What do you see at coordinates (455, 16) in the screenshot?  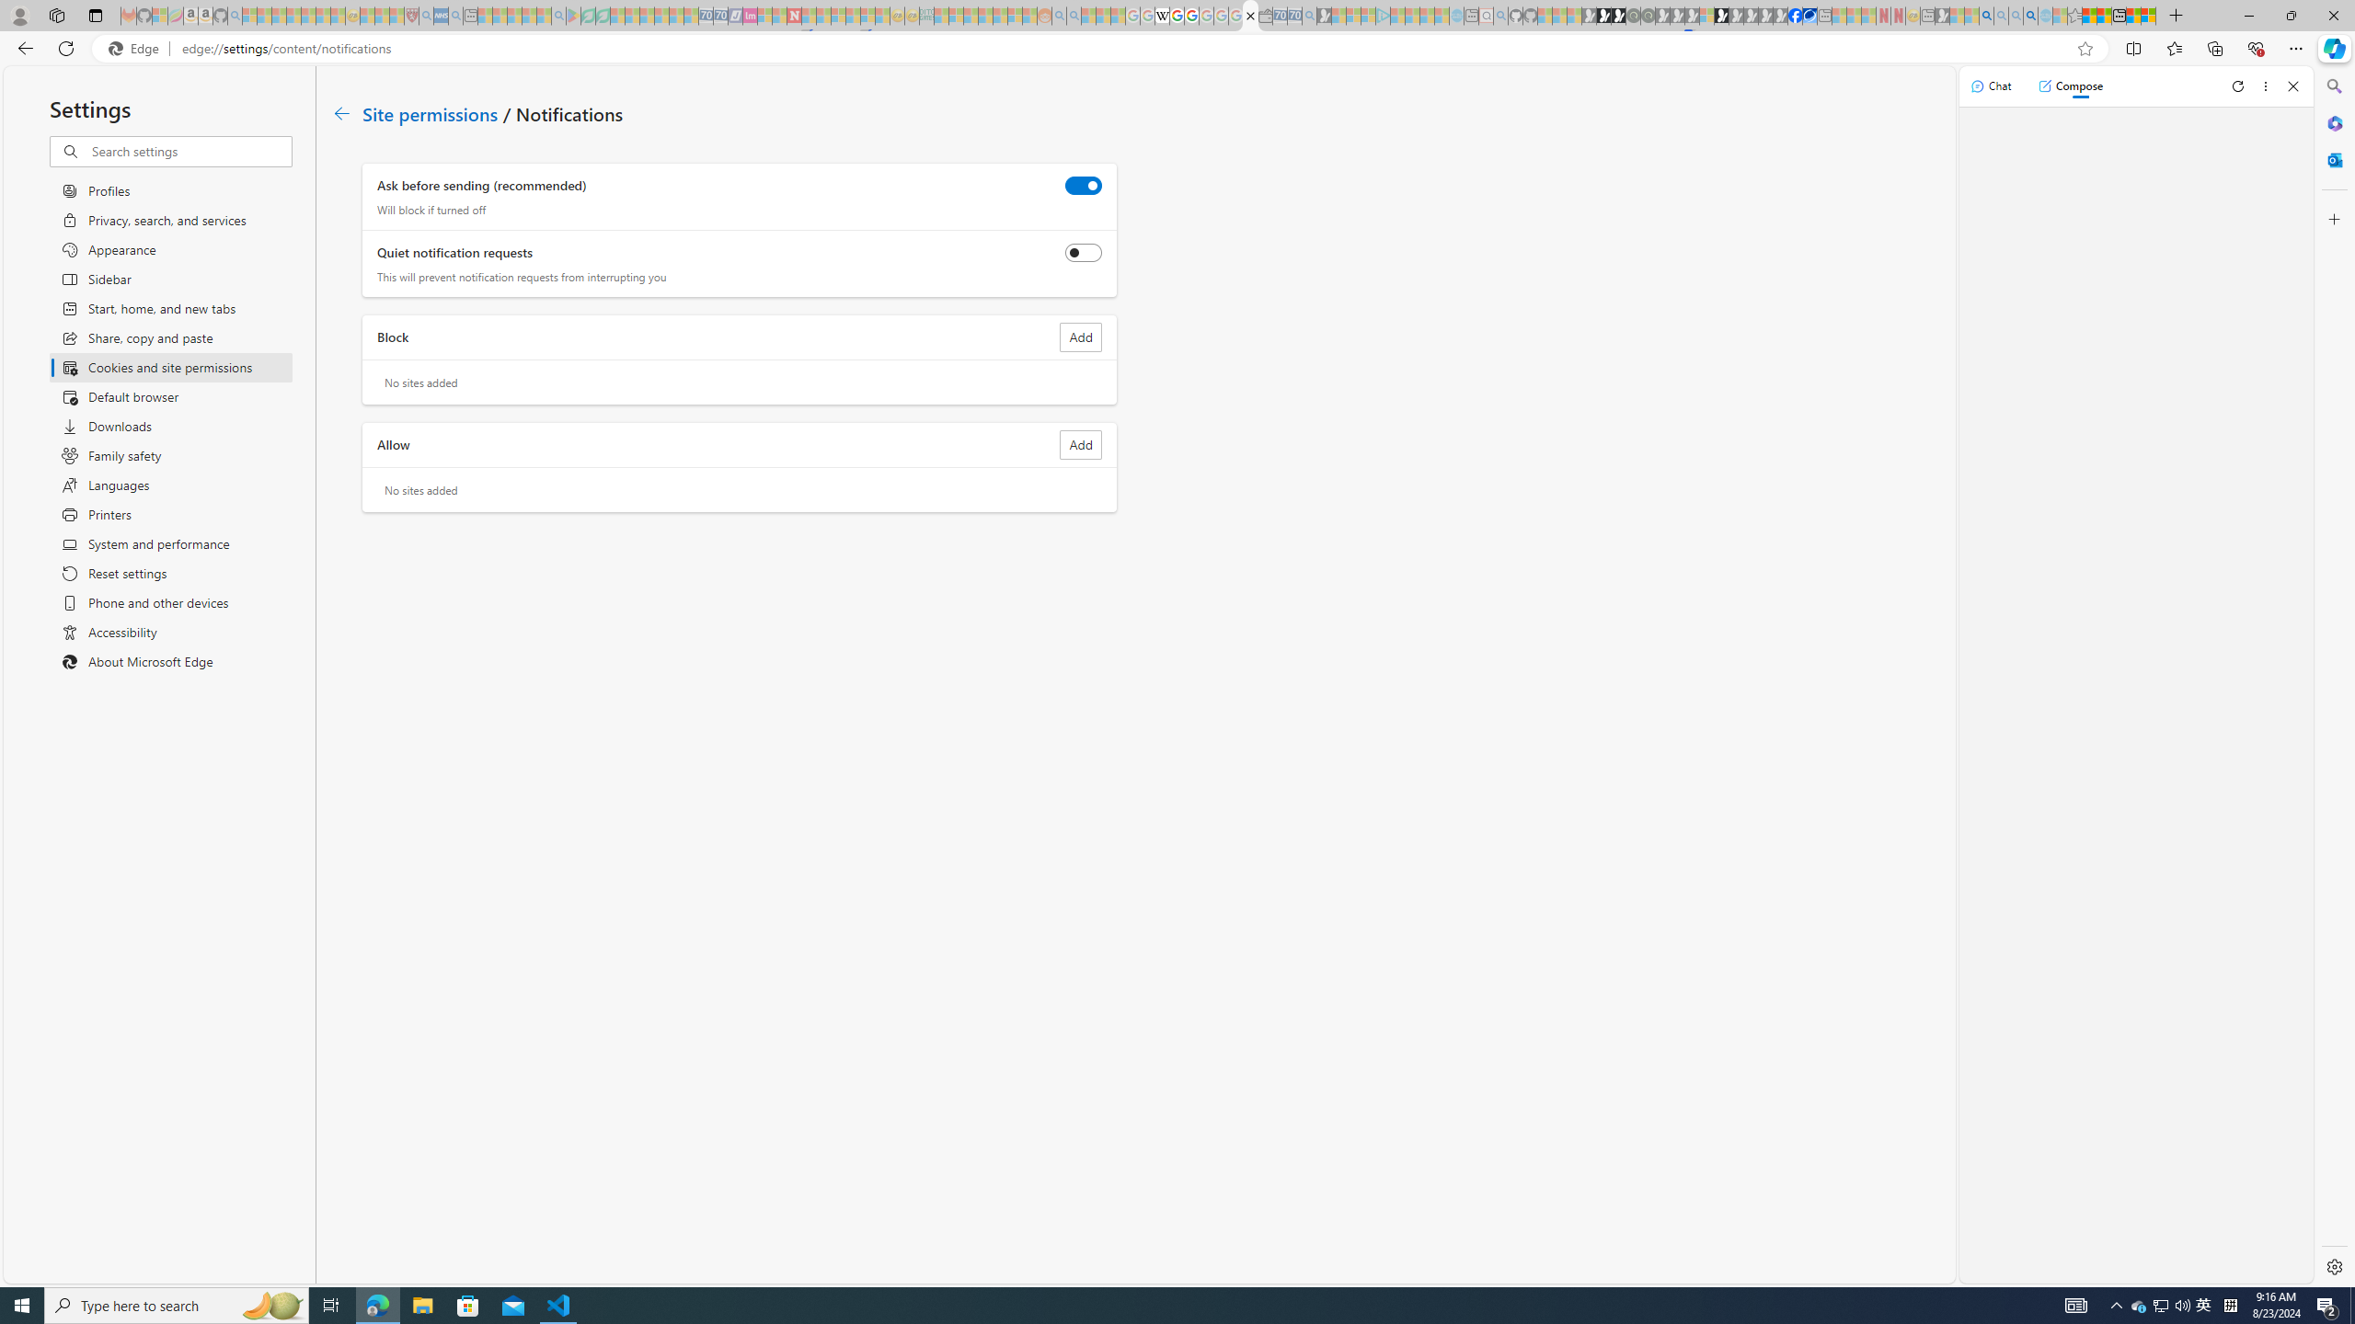 I see `utah sues federal government - Search - Sleeping` at bounding box center [455, 16].